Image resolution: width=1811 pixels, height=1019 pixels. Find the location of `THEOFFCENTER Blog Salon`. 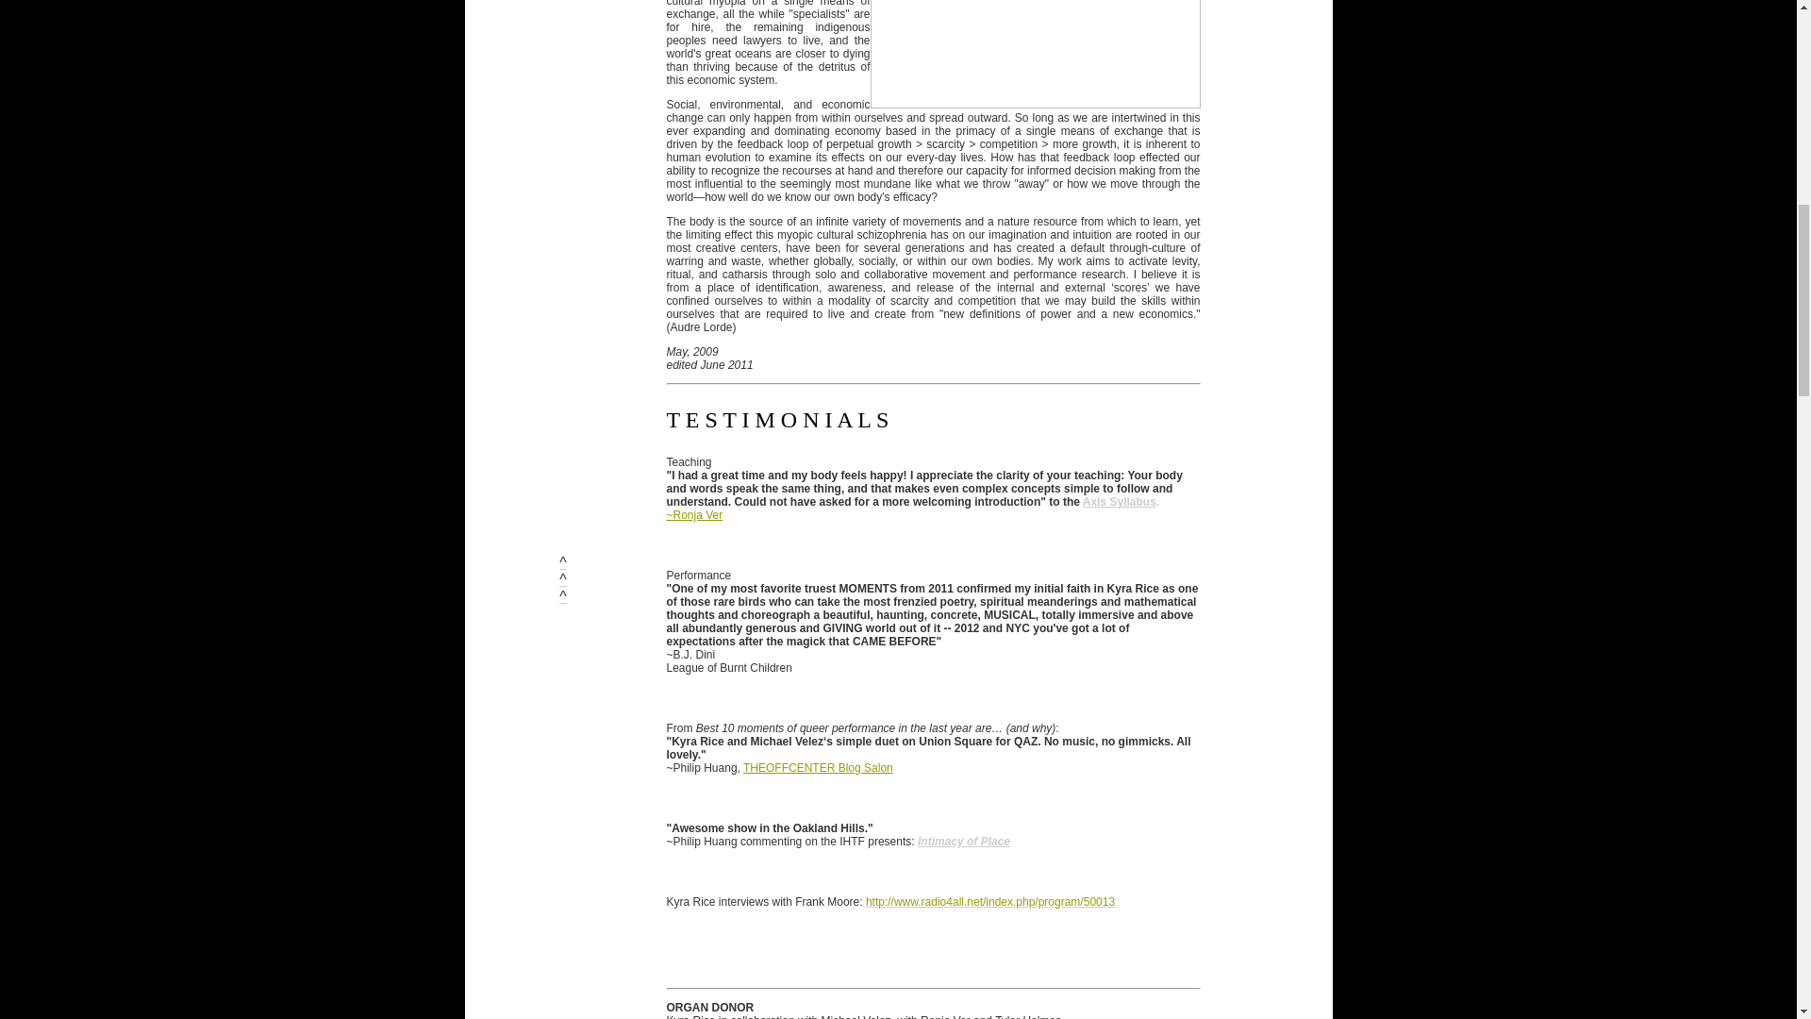

THEOFFCENTER Blog Salon is located at coordinates (817, 767).